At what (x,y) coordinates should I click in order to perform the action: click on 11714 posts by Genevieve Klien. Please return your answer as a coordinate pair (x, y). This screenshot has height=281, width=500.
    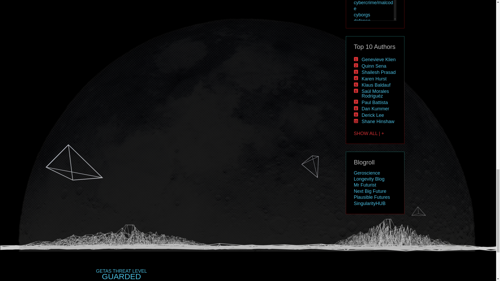
    Looking at the image, I should click on (378, 59).